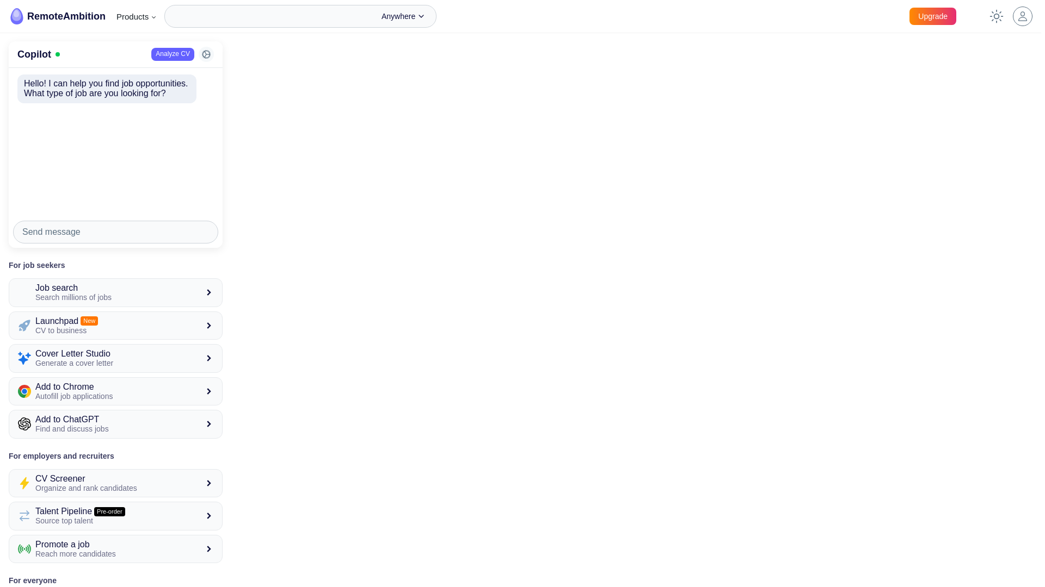 Image resolution: width=1045 pixels, height=587 pixels. I want to click on Upgrade, so click(137, 16).